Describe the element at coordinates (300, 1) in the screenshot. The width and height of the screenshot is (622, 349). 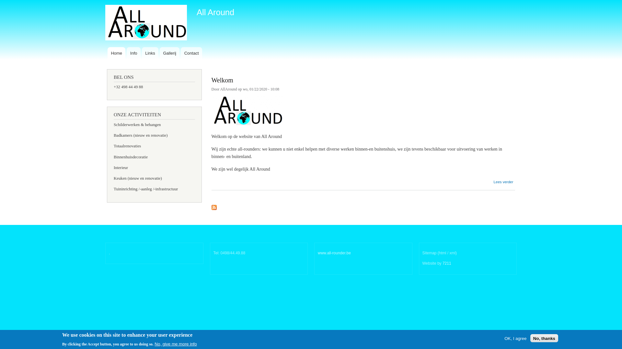
I see `Overslaan en naar de inhoud gaan` at that location.